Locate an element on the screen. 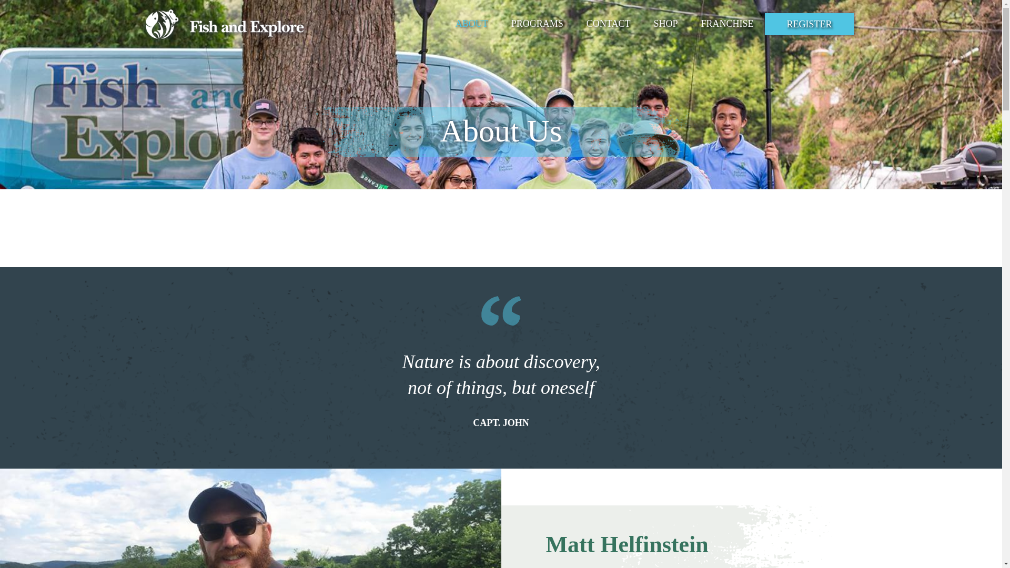 This screenshot has height=568, width=1010. SHOP is located at coordinates (665, 23).